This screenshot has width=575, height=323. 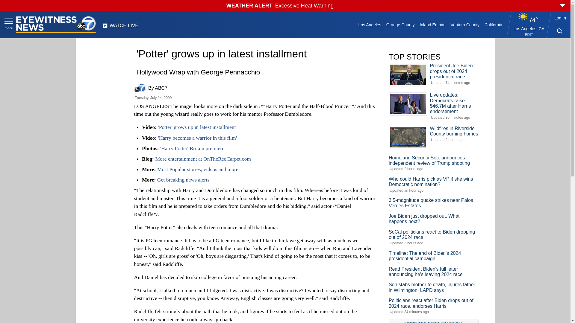 What do you see at coordinates (120, 27) in the screenshot?
I see `WATCH LIVE` at bounding box center [120, 27].